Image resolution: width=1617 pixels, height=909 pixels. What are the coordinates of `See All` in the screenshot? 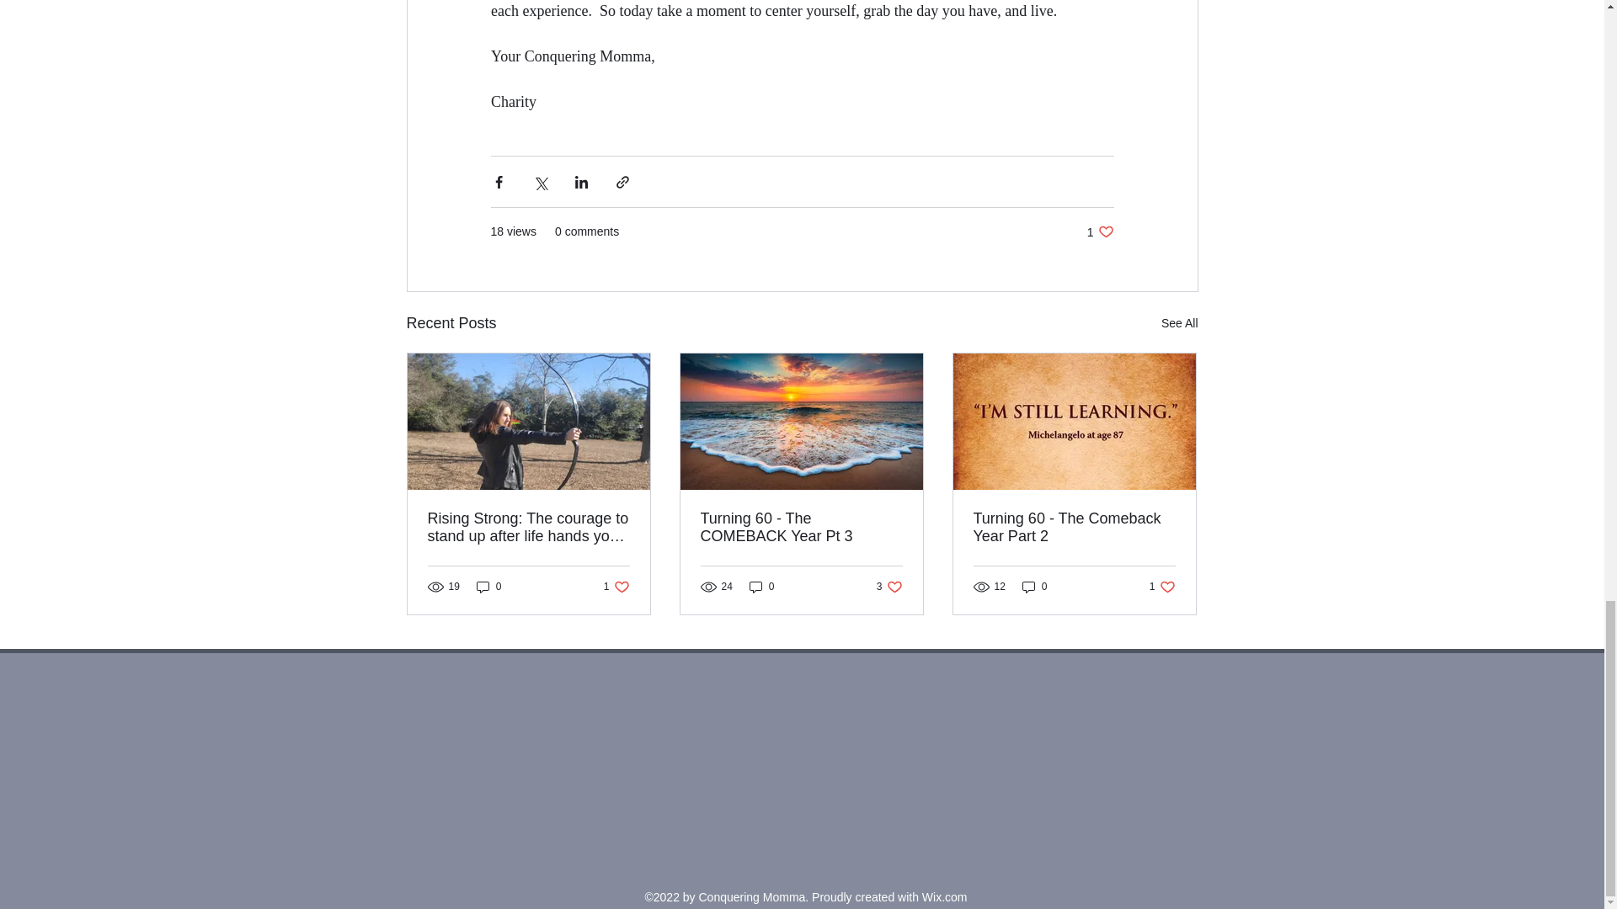 It's located at (1179, 323).